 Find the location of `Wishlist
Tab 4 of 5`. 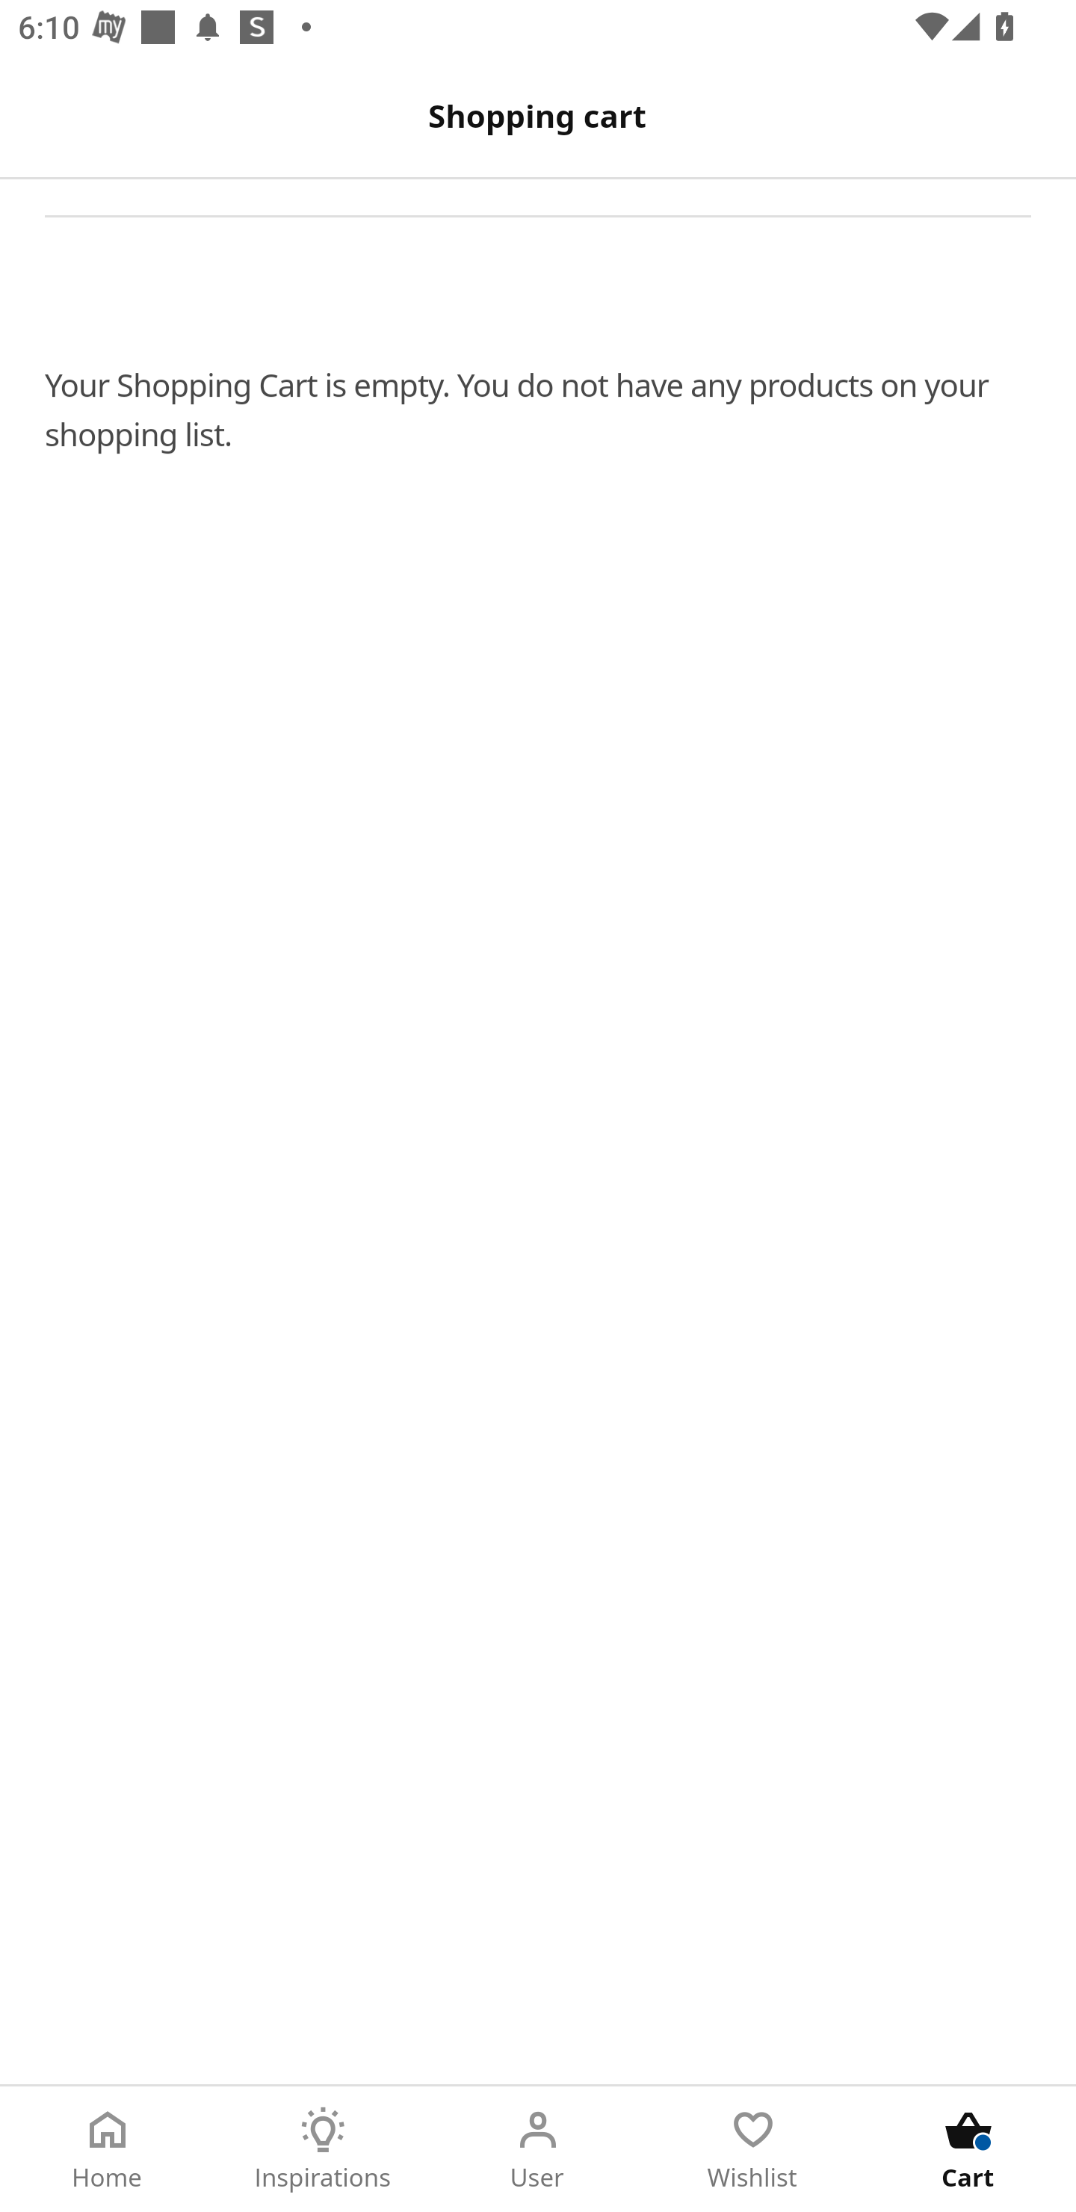

Wishlist
Tab 4 of 5 is located at coordinates (753, 2149).